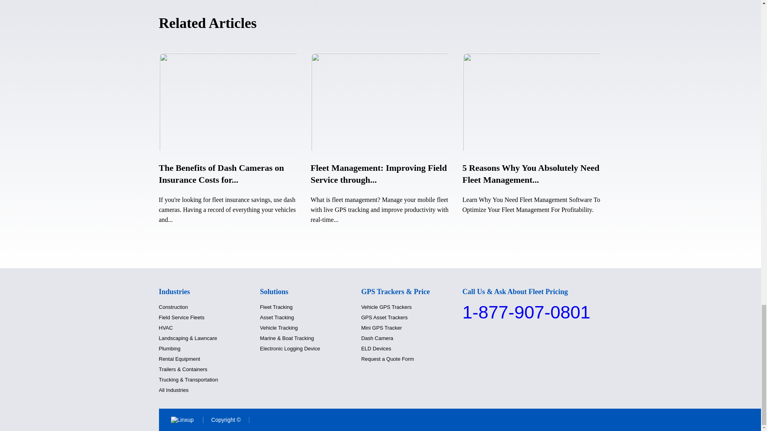 Image resolution: width=767 pixels, height=431 pixels. I want to click on Vehicle GPS Trackers, so click(386, 307).